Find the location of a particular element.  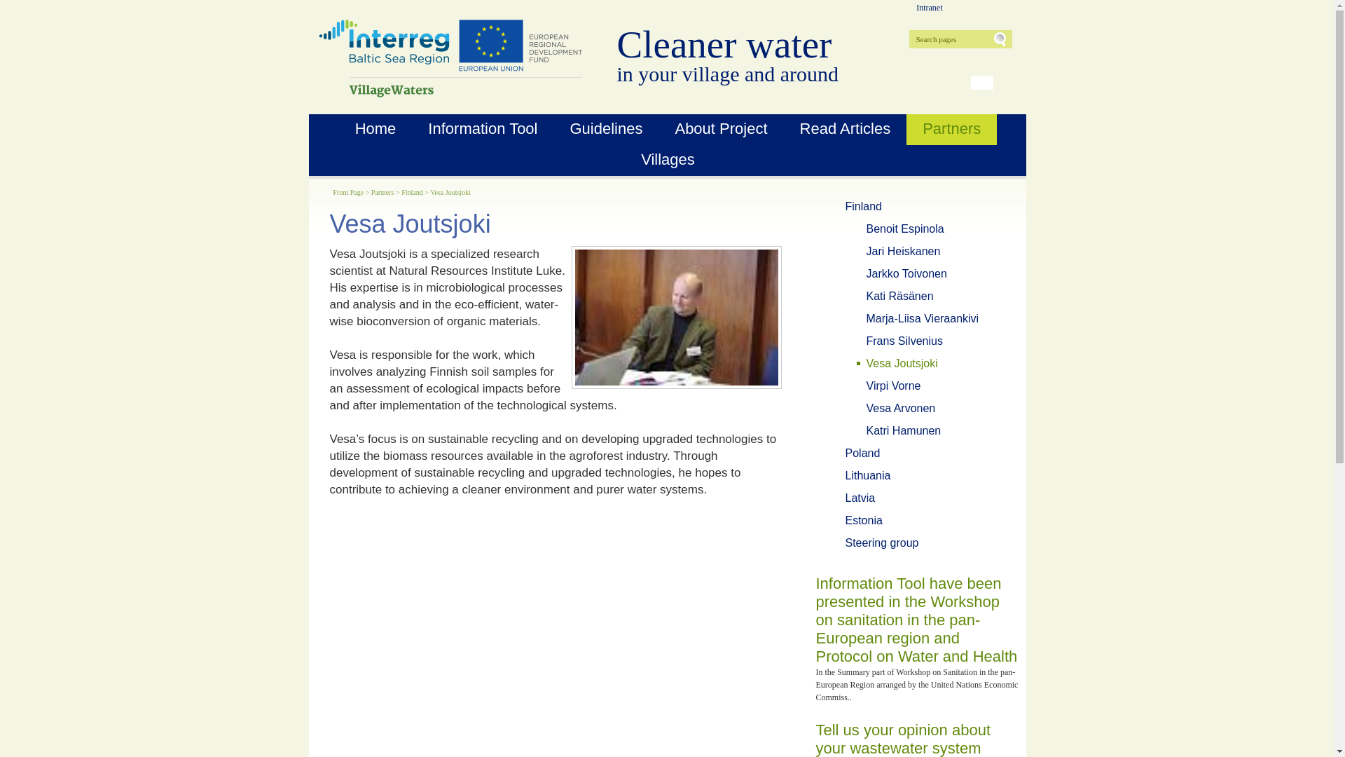

Vesa Joutsjoki is located at coordinates (675, 381).